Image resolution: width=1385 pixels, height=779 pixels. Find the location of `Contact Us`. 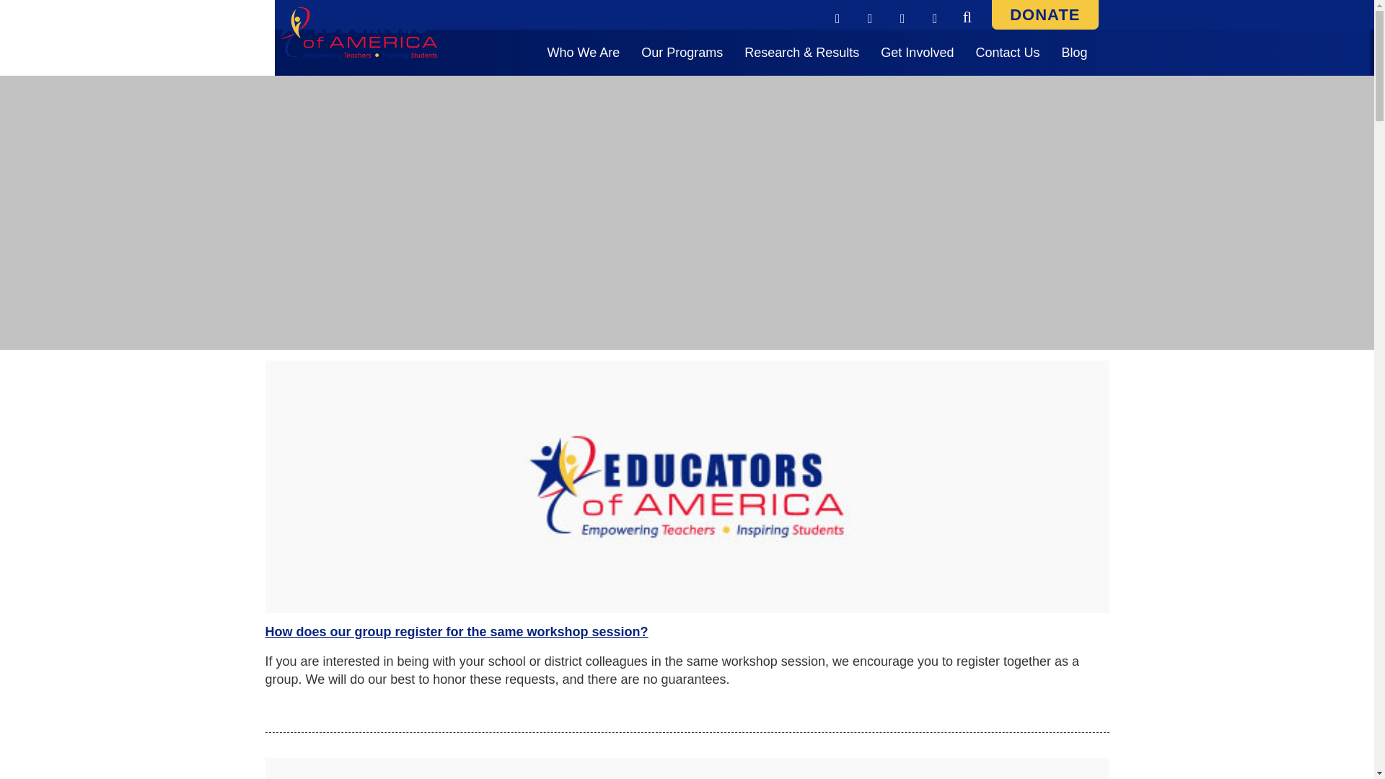

Contact Us is located at coordinates (1007, 52).